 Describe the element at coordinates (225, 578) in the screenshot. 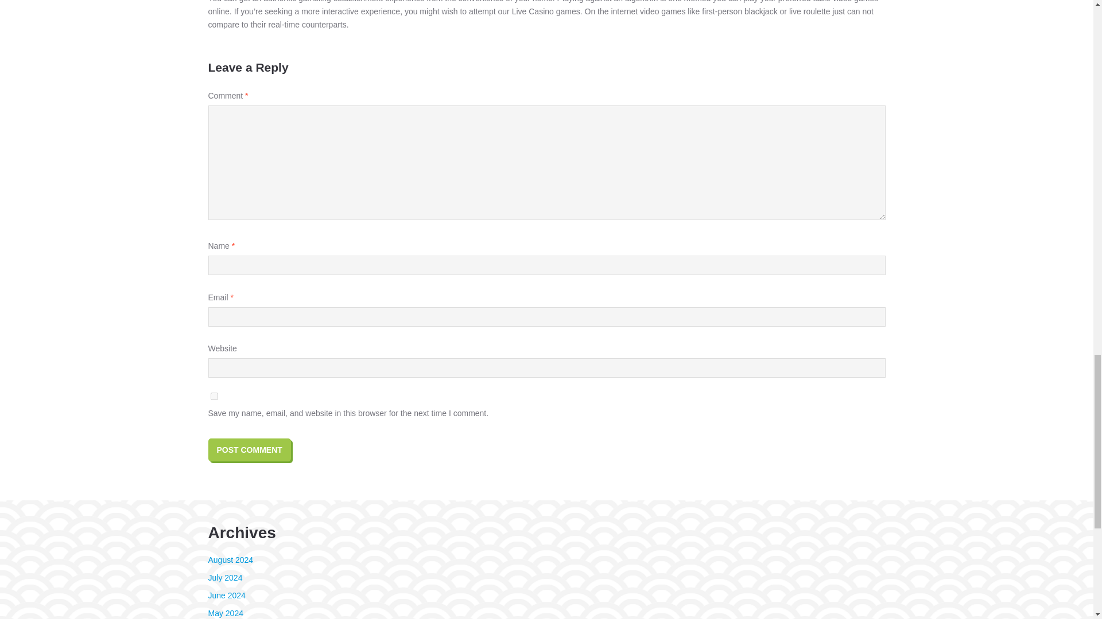

I see `July 2024` at that location.